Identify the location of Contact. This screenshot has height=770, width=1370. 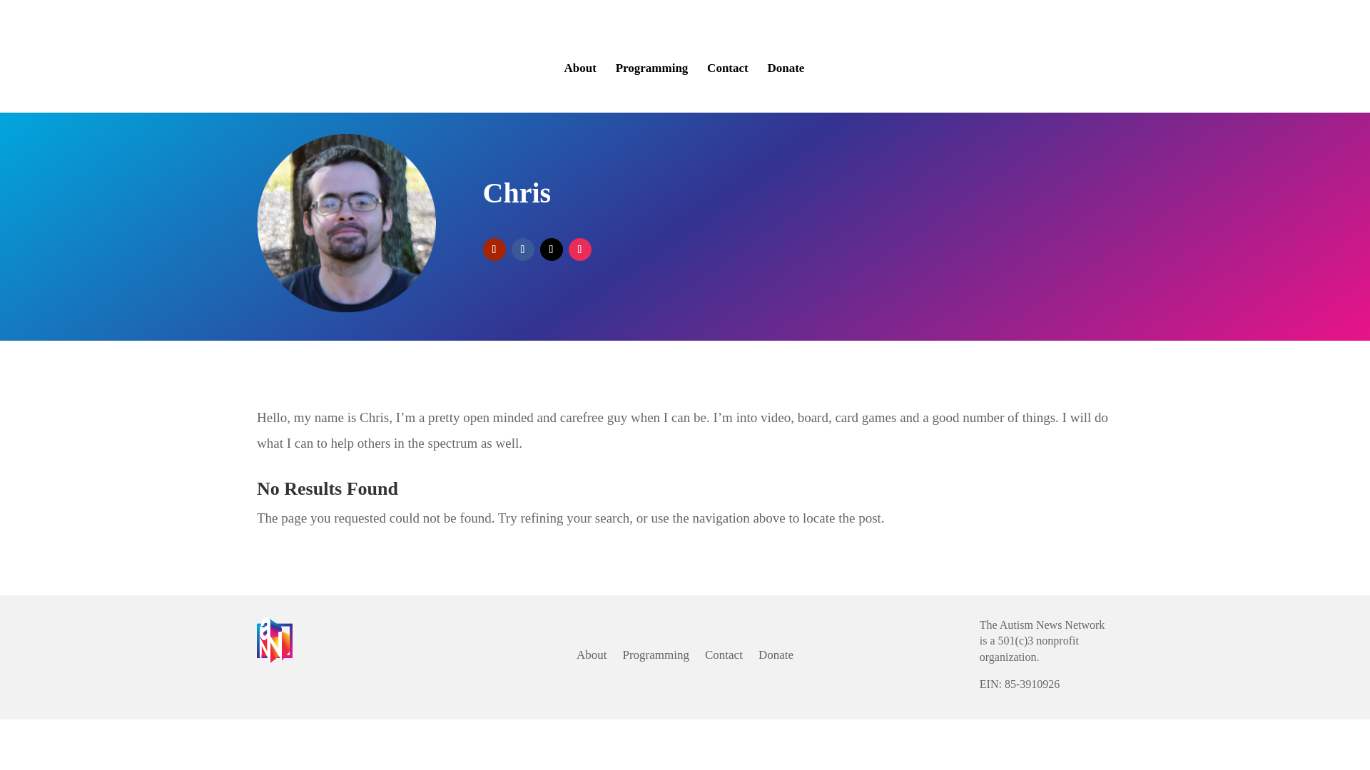
(724, 657).